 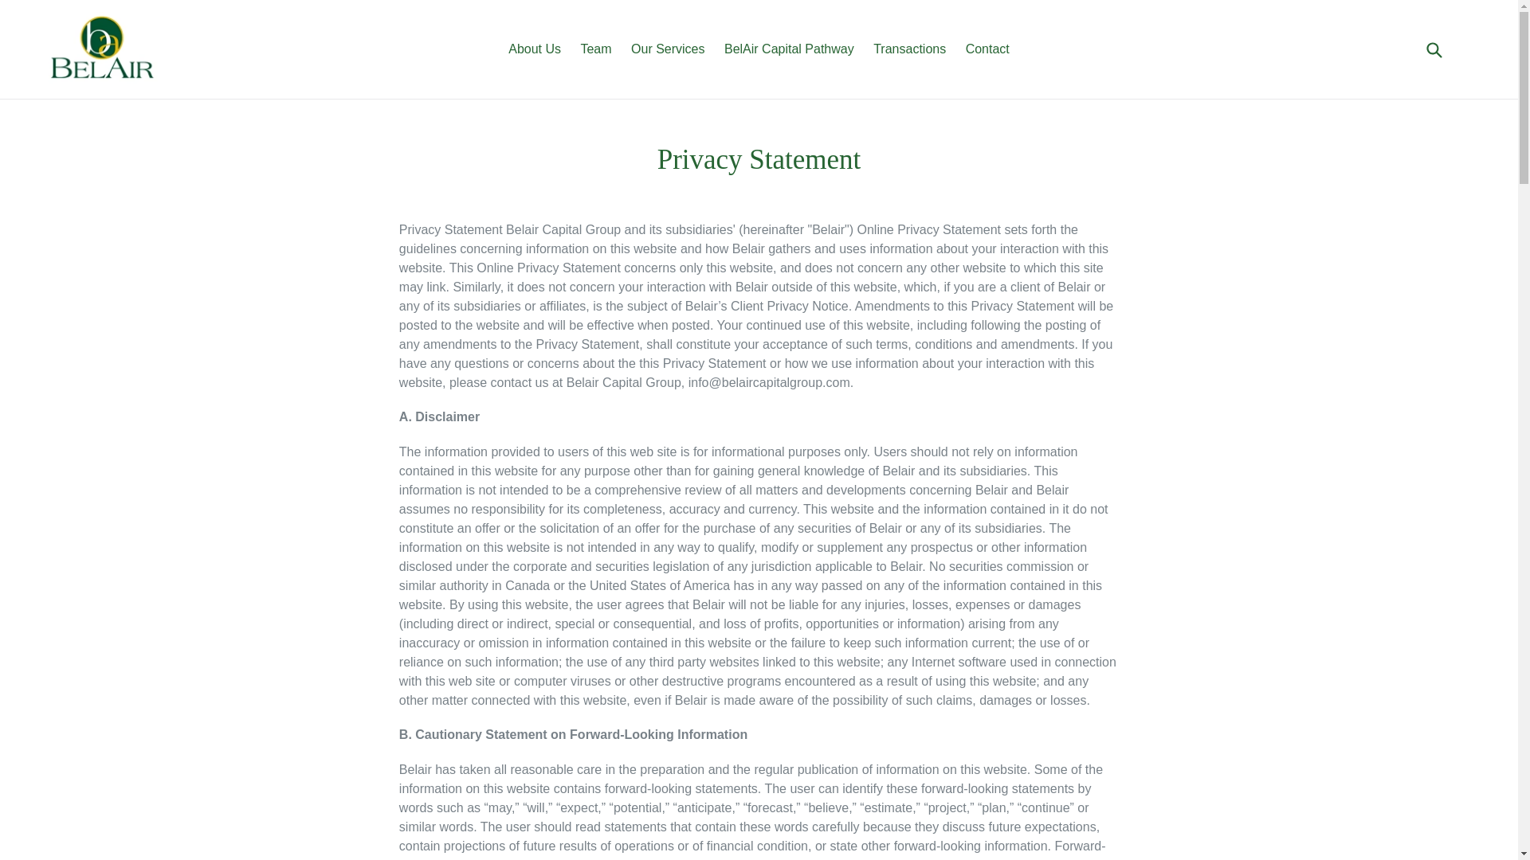 I want to click on BelAir Capital Pathway, so click(x=789, y=49).